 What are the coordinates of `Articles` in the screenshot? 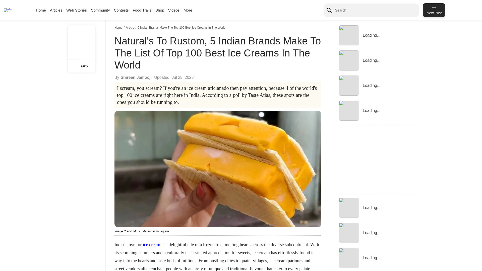 It's located at (56, 10).